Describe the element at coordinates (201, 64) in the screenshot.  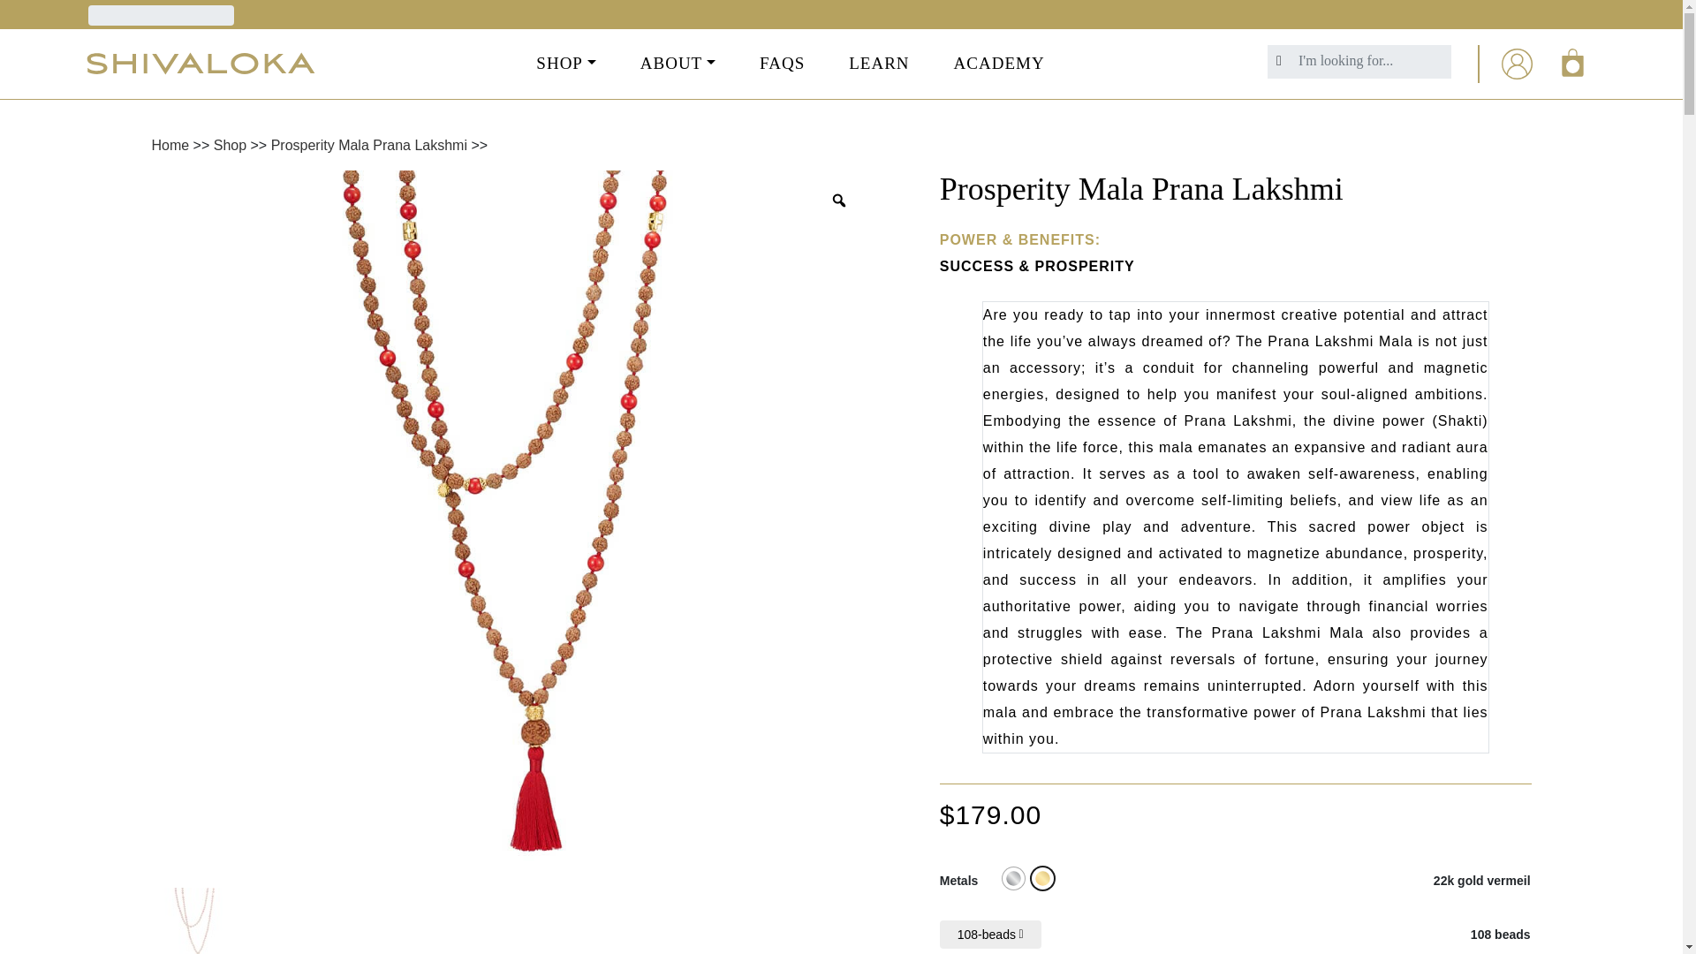
I see `logo - SHIVALOKA` at that location.